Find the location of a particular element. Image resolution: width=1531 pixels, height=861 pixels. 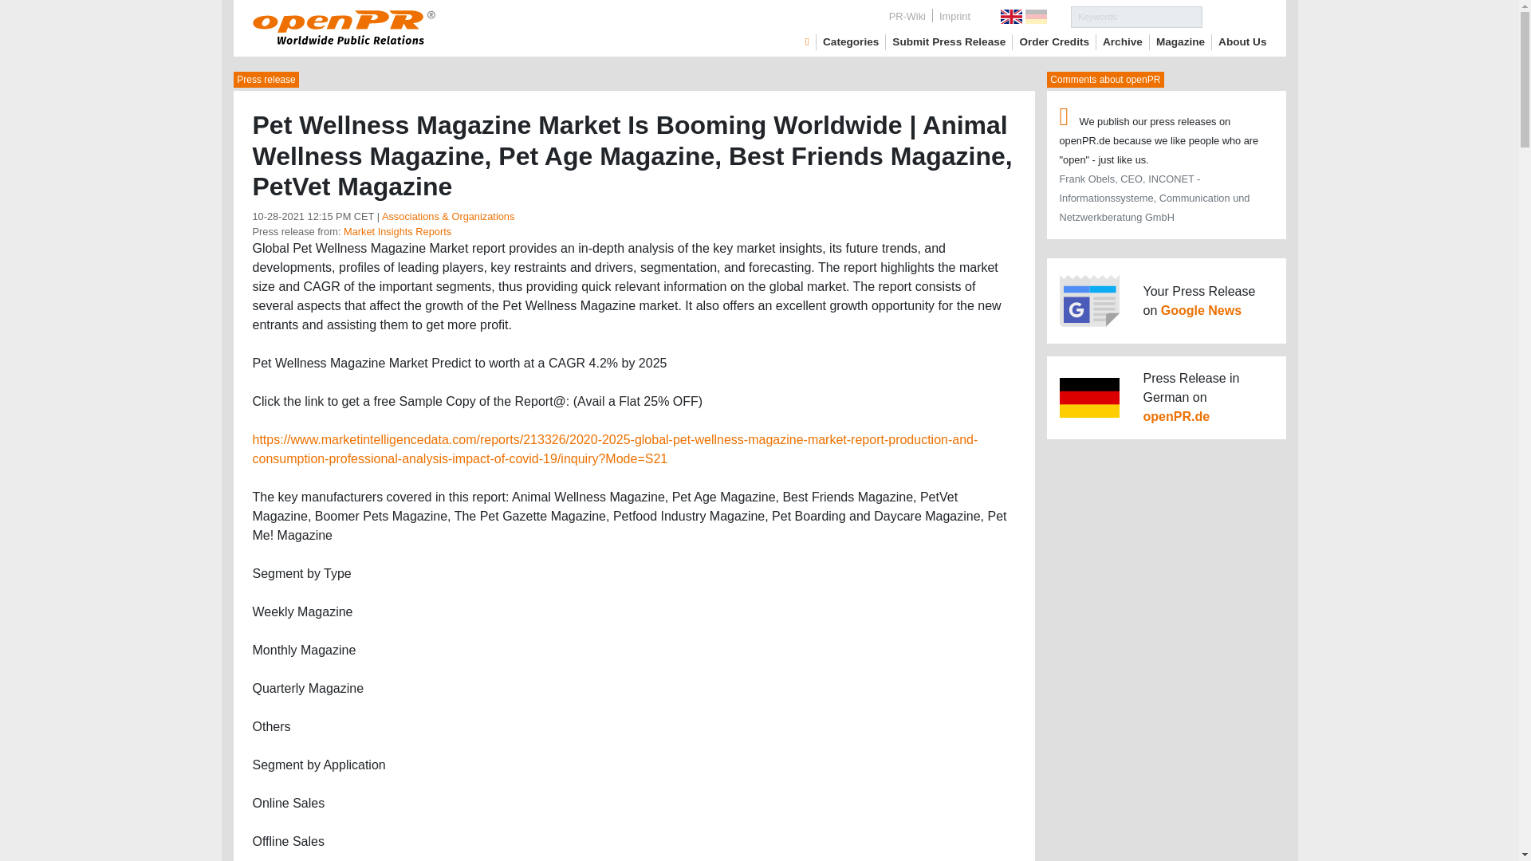

Categories is located at coordinates (851, 41).